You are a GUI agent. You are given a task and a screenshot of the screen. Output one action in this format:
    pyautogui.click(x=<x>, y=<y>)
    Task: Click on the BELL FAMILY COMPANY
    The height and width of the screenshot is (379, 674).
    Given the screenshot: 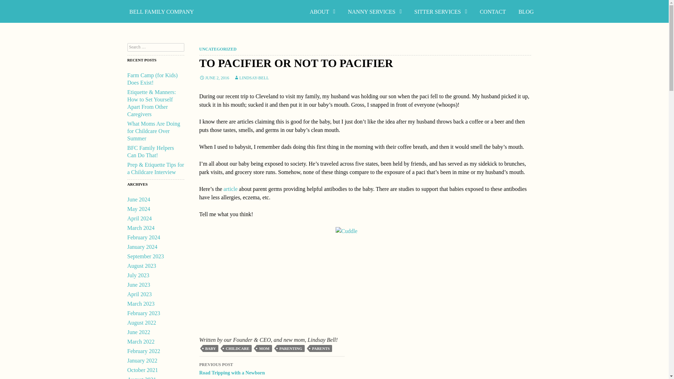 What is the action you would take?
    pyautogui.click(x=161, y=12)
    